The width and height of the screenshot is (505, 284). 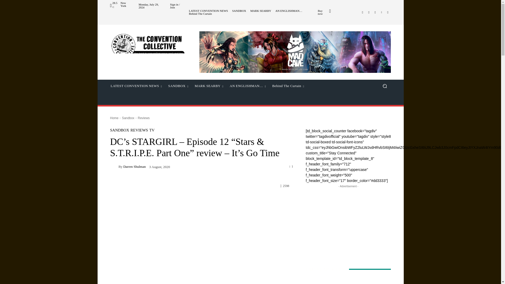 What do you see at coordinates (369, 12) in the screenshot?
I see `Instagram` at bounding box center [369, 12].